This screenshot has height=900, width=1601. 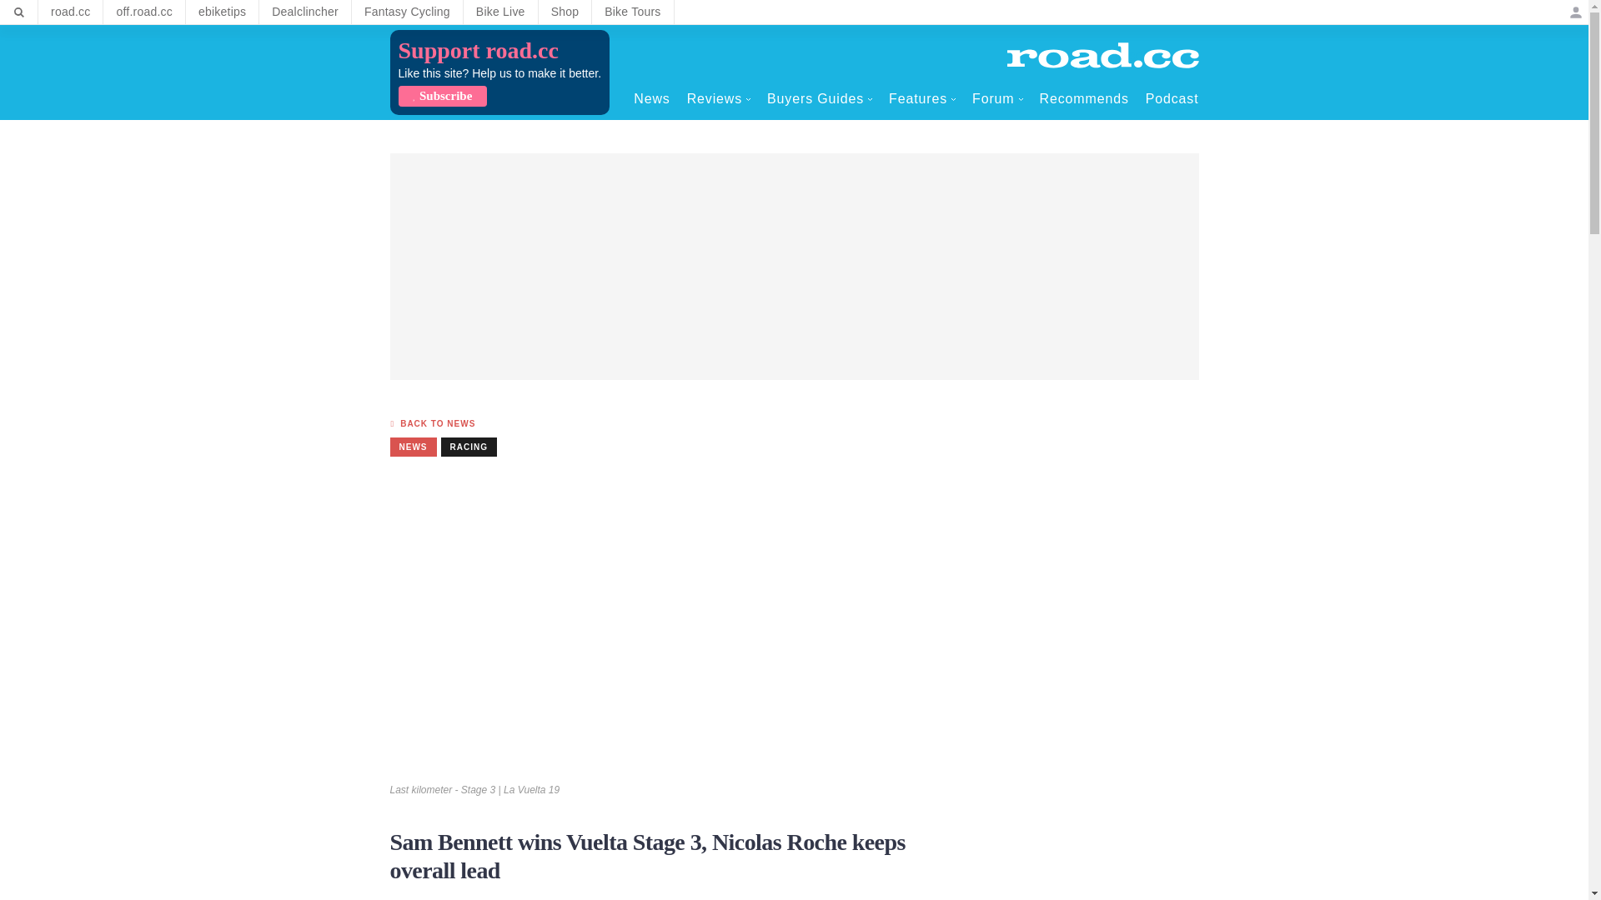 I want to click on Bike Tours, so click(x=632, y=12).